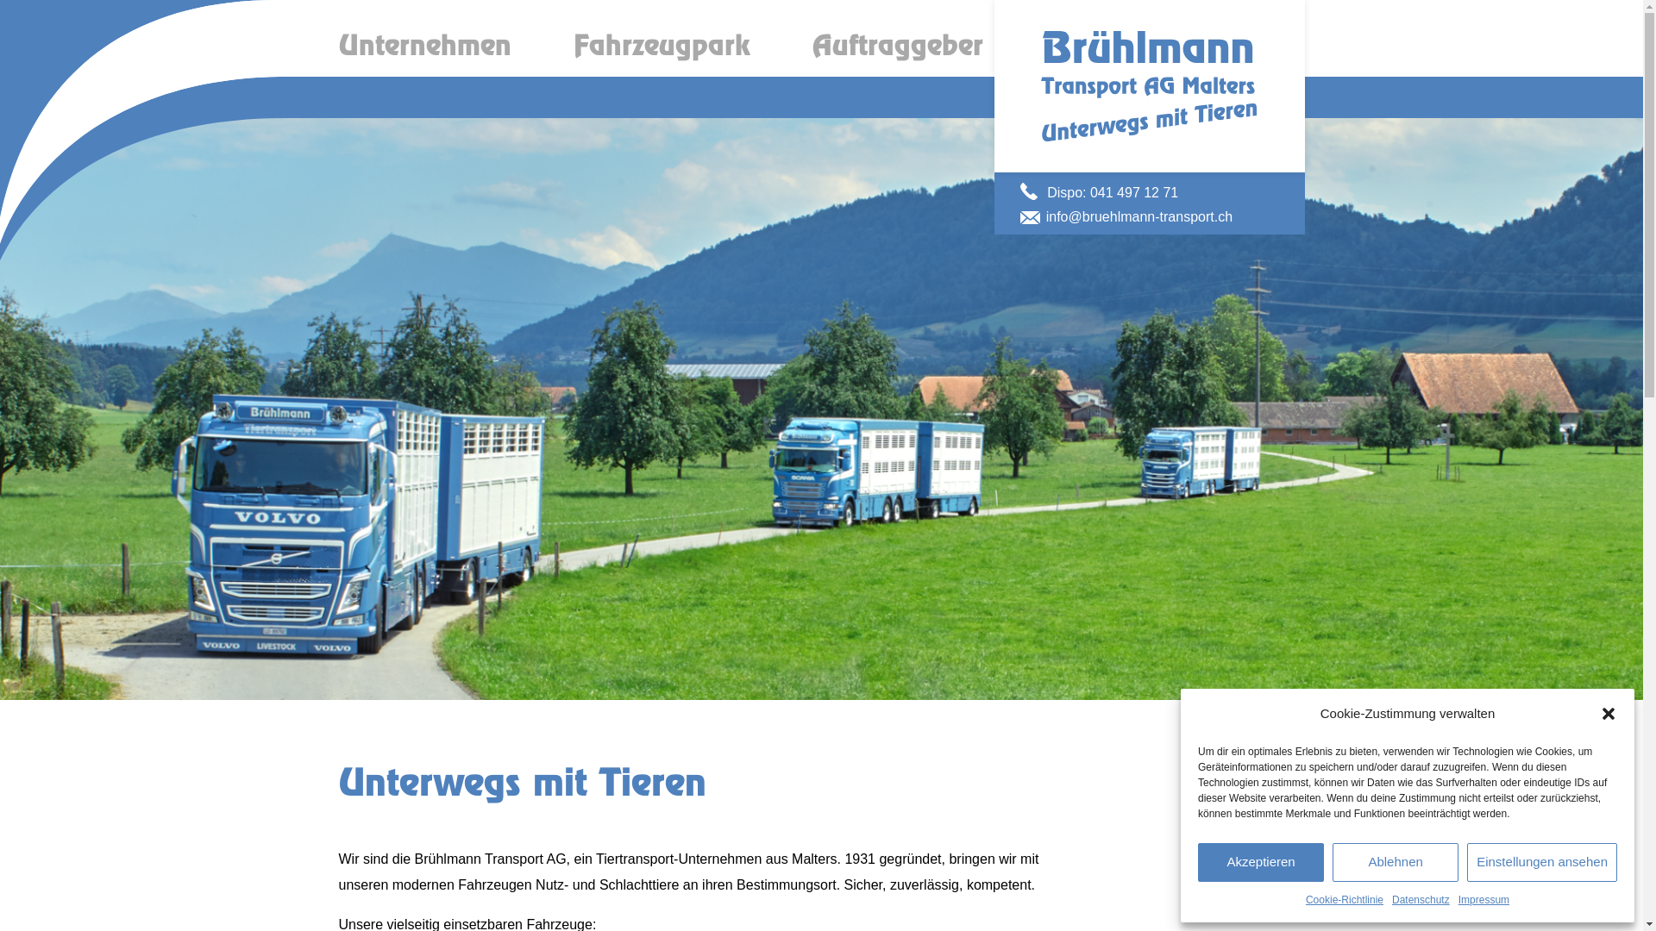  I want to click on Dispo: 041 497 12 71, so click(1113, 193).